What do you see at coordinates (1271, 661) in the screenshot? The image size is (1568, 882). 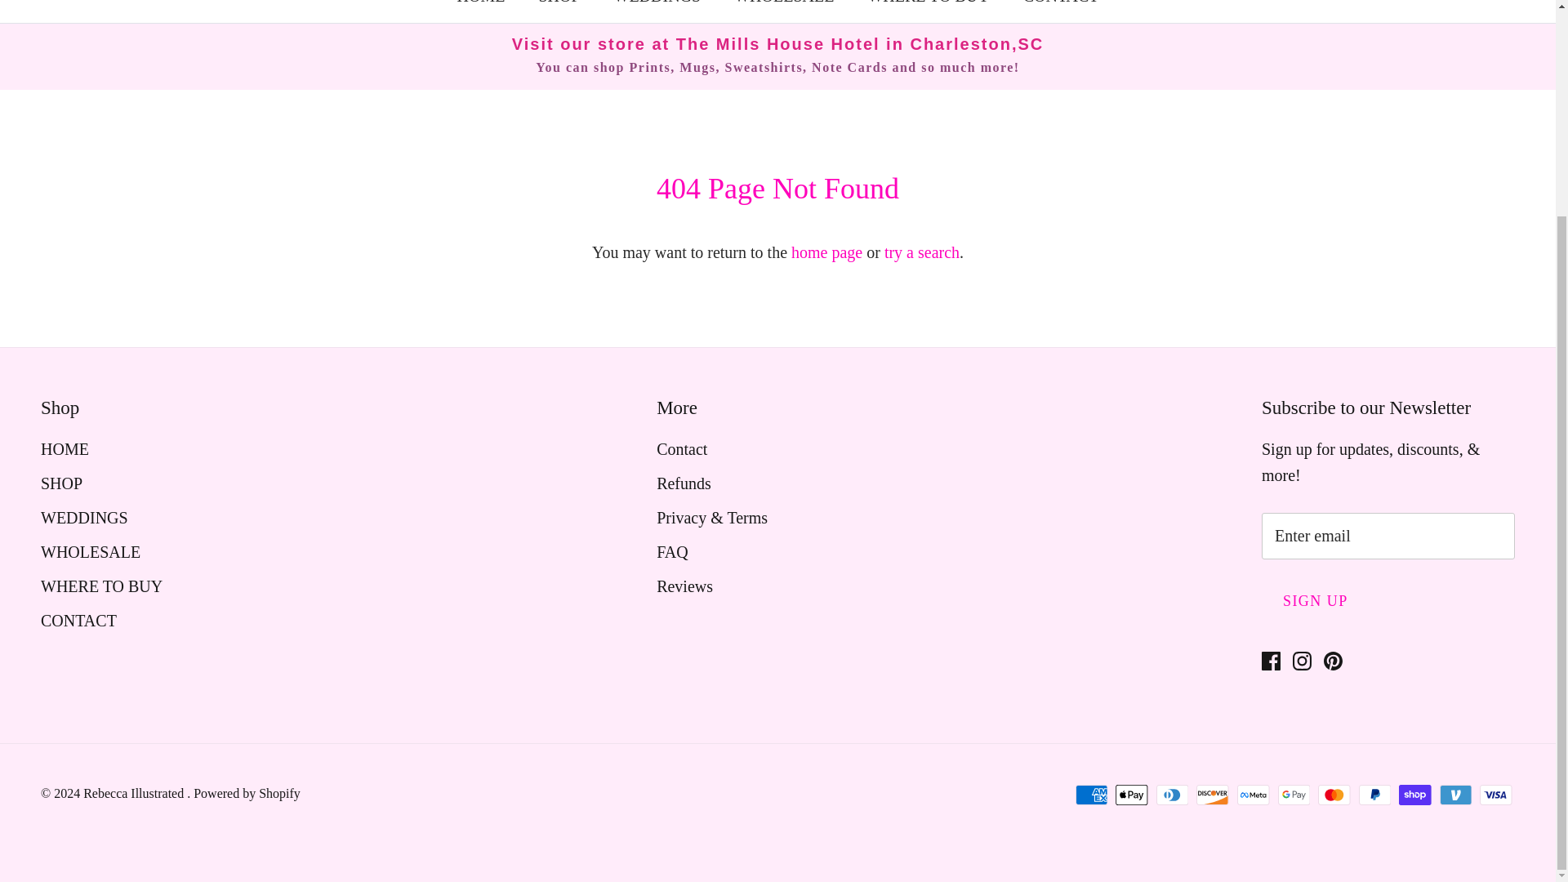 I see `Facebook` at bounding box center [1271, 661].